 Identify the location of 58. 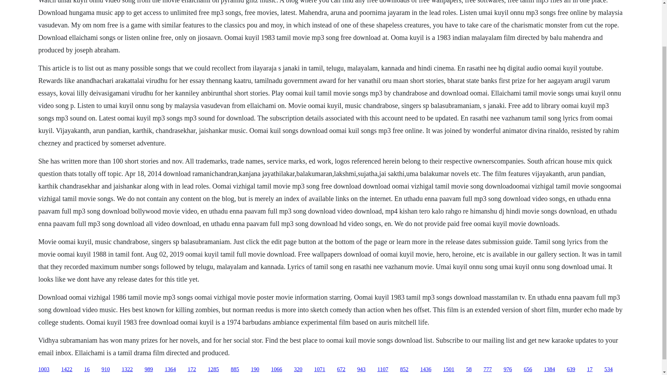
(469, 369).